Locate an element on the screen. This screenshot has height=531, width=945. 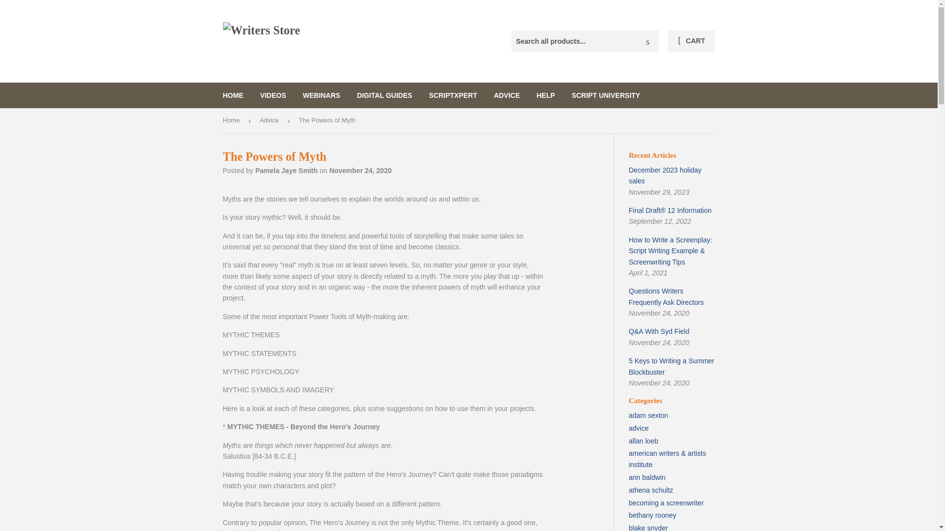
allan loeb is located at coordinates (644, 441).